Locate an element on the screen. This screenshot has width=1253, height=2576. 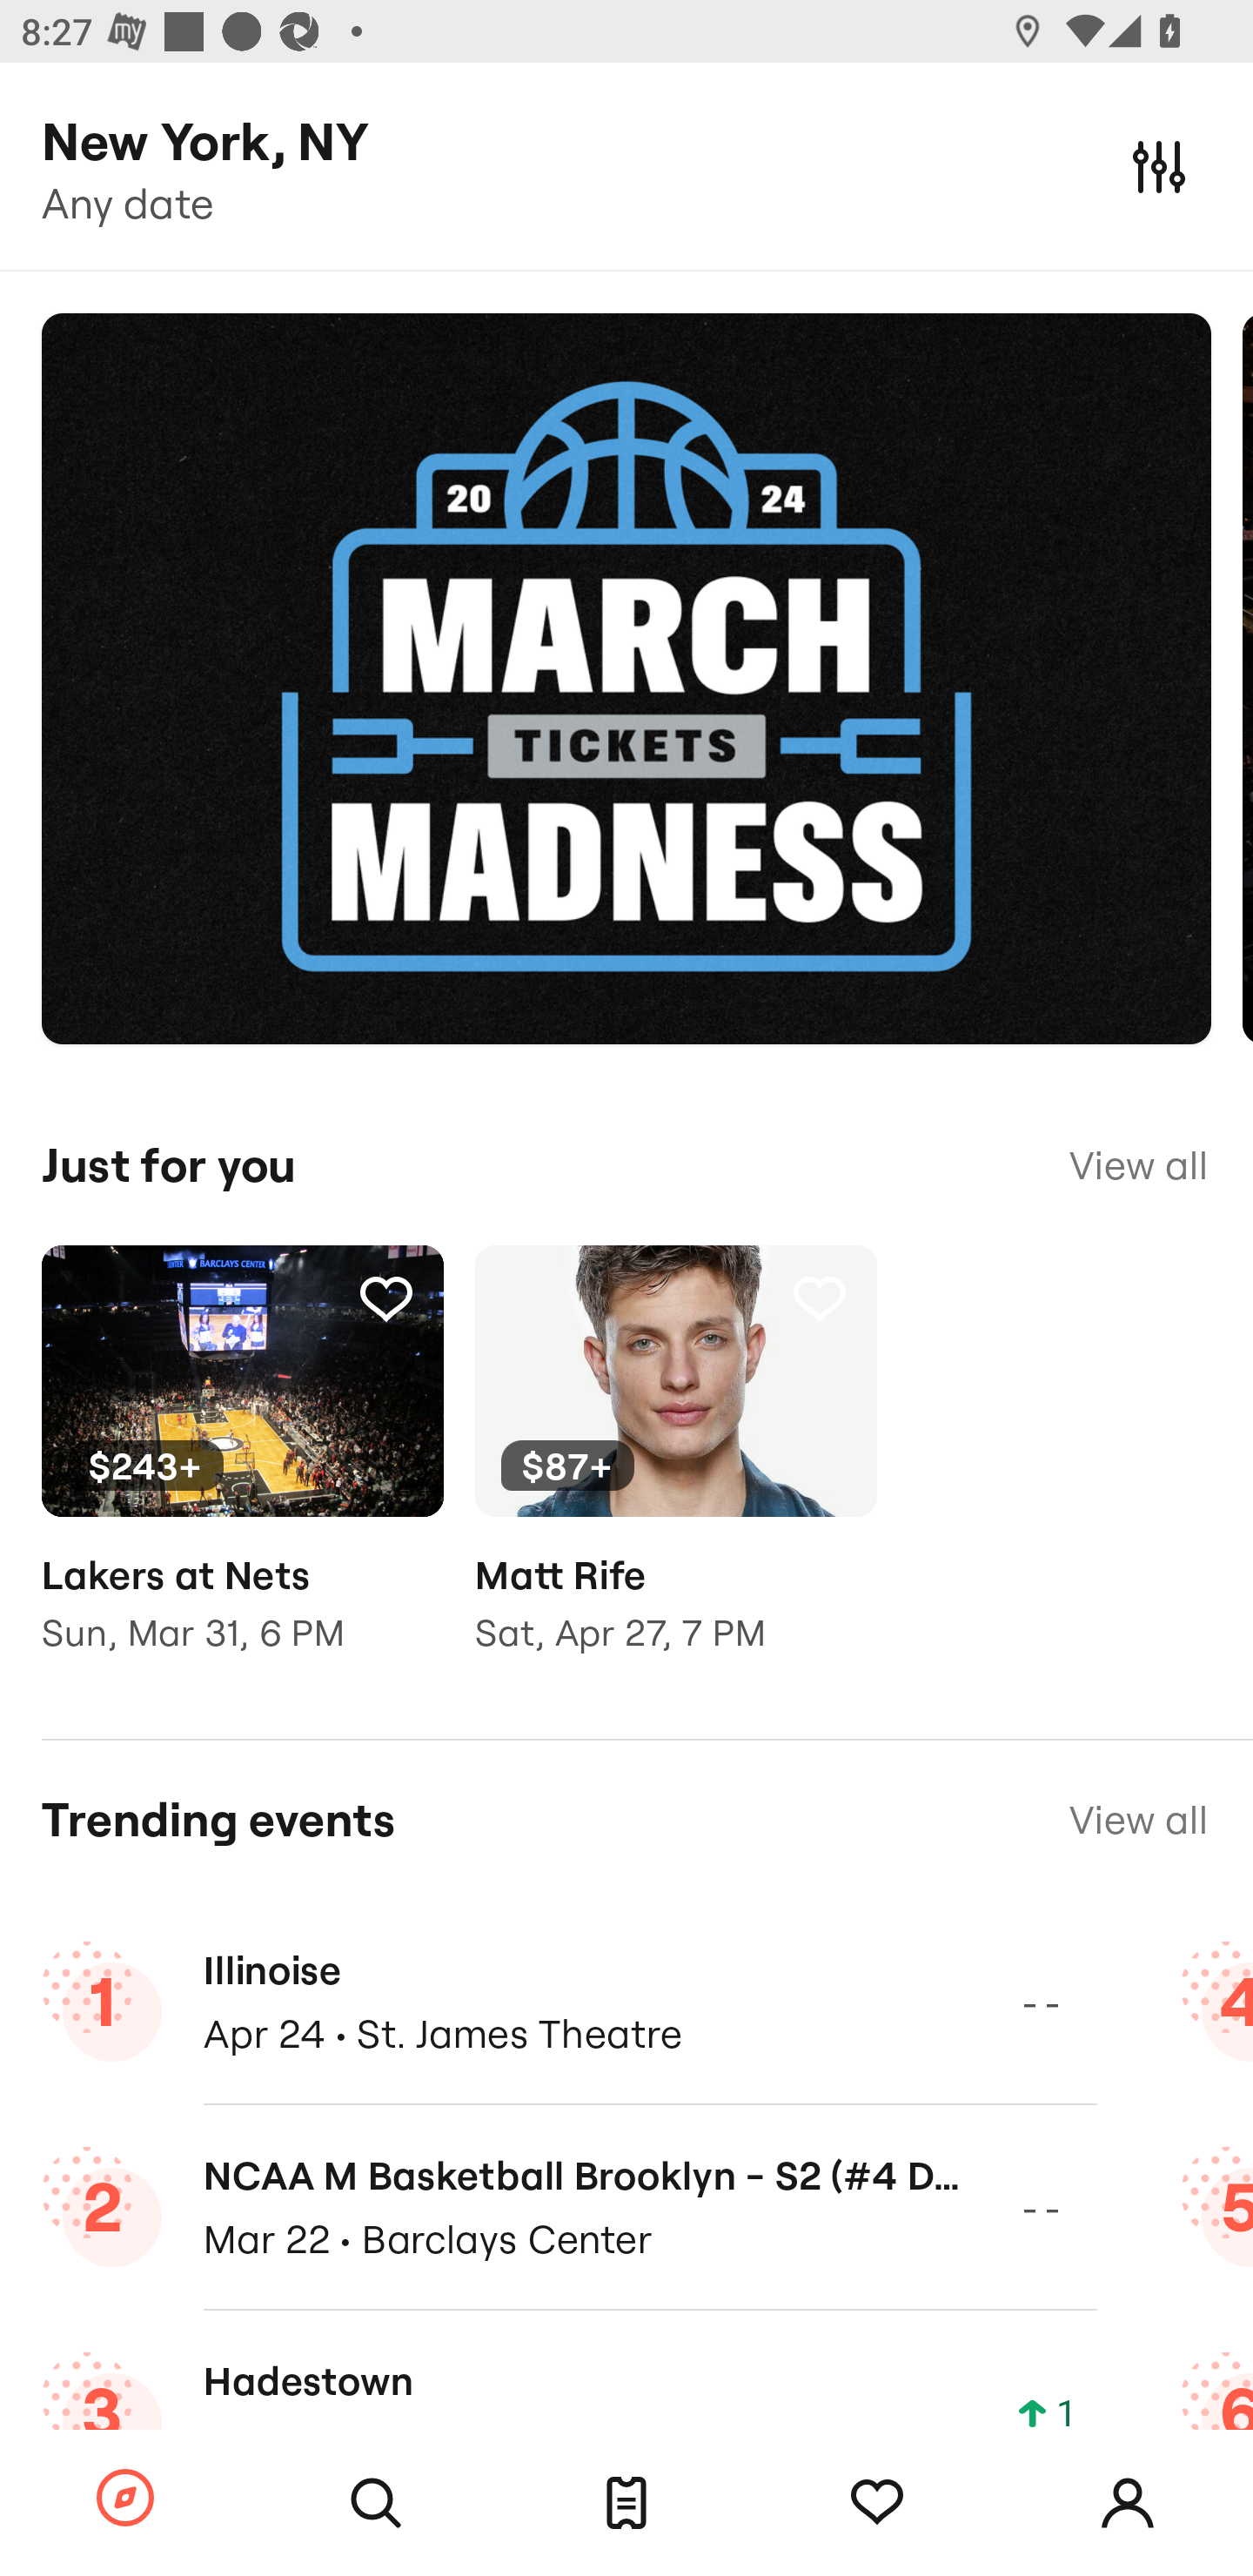
Filters is located at coordinates (1159, 165).